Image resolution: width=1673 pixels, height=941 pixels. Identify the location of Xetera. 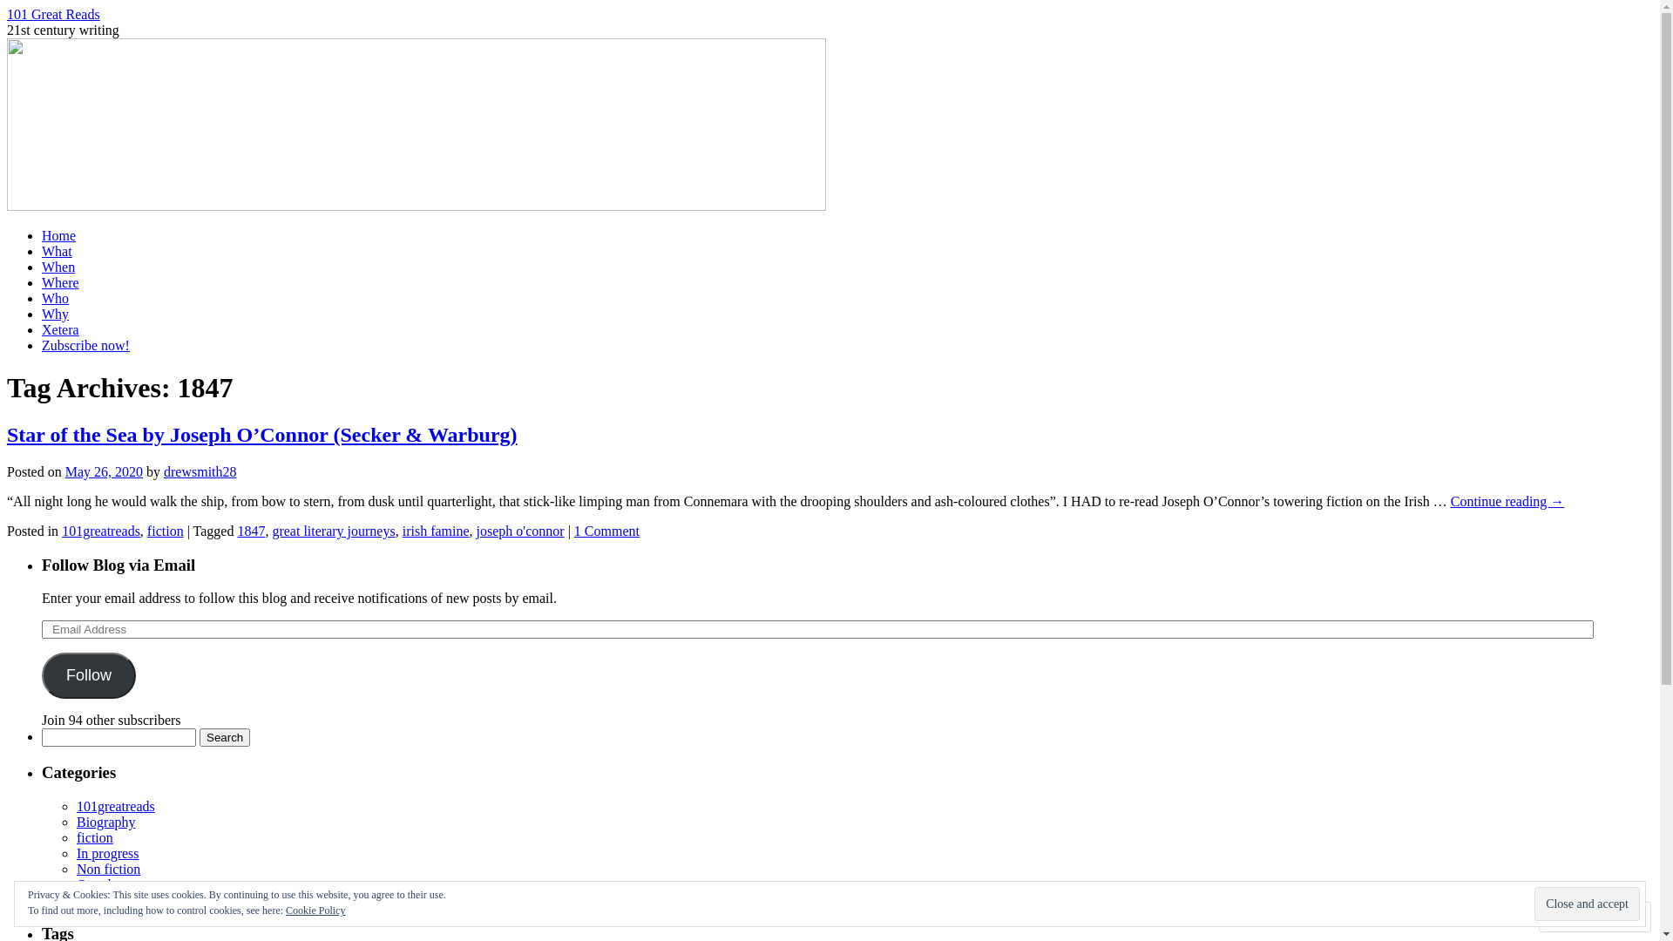
(96, 901).